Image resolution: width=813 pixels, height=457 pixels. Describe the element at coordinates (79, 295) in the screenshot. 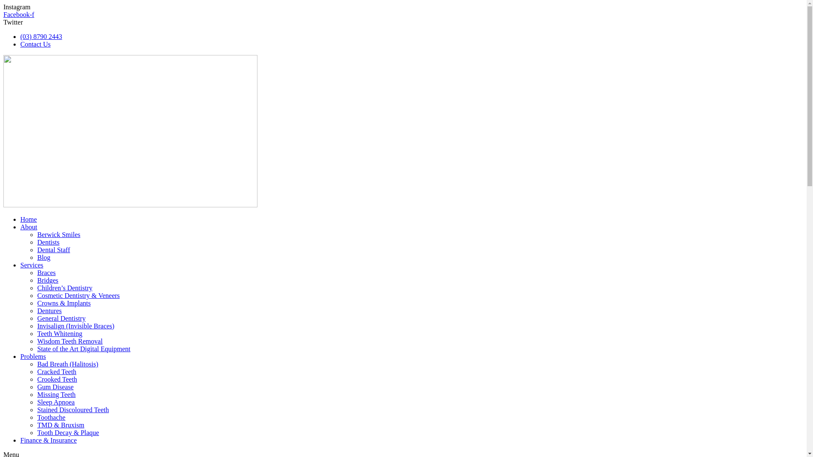

I see `Cosmetic Dentistry & Veneers` at that location.